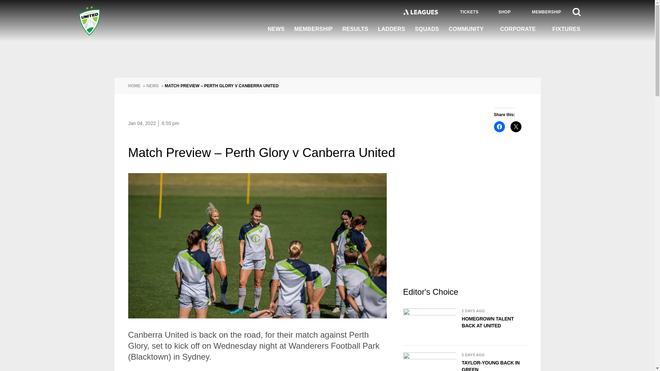  I want to click on SHOP, so click(500, 12).